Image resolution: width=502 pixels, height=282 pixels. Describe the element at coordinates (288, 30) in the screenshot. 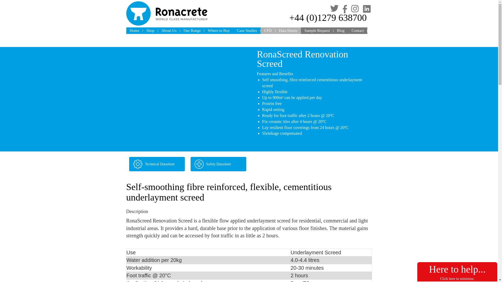

I see `Data Sheets` at that location.